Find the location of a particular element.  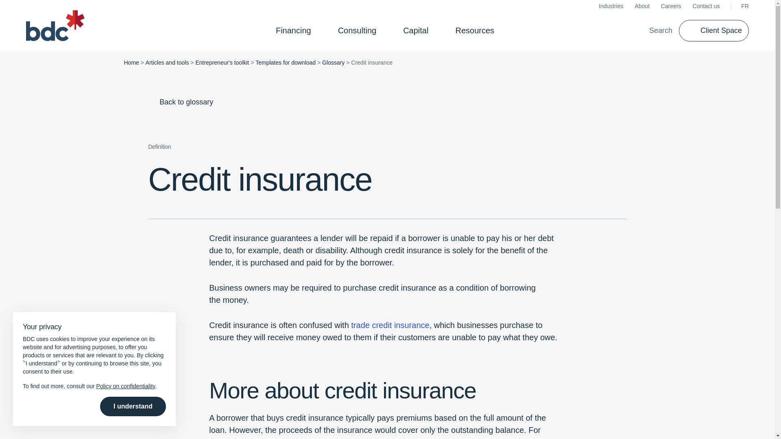

Capital is located at coordinates (418, 30).